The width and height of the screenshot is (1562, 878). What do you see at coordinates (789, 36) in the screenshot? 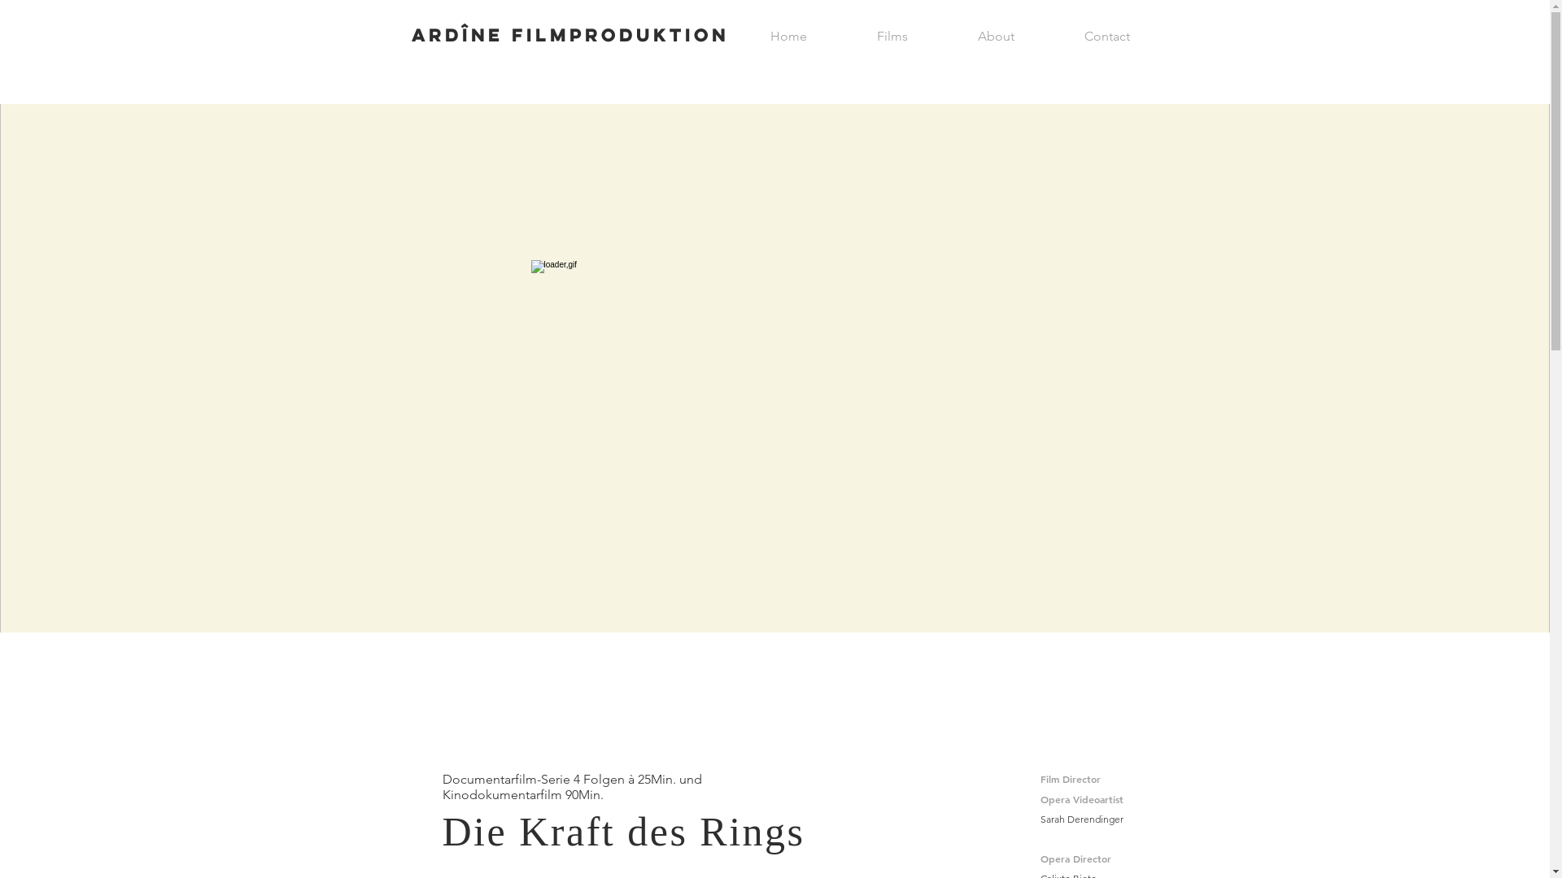
I see `Home` at bounding box center [789, 36].